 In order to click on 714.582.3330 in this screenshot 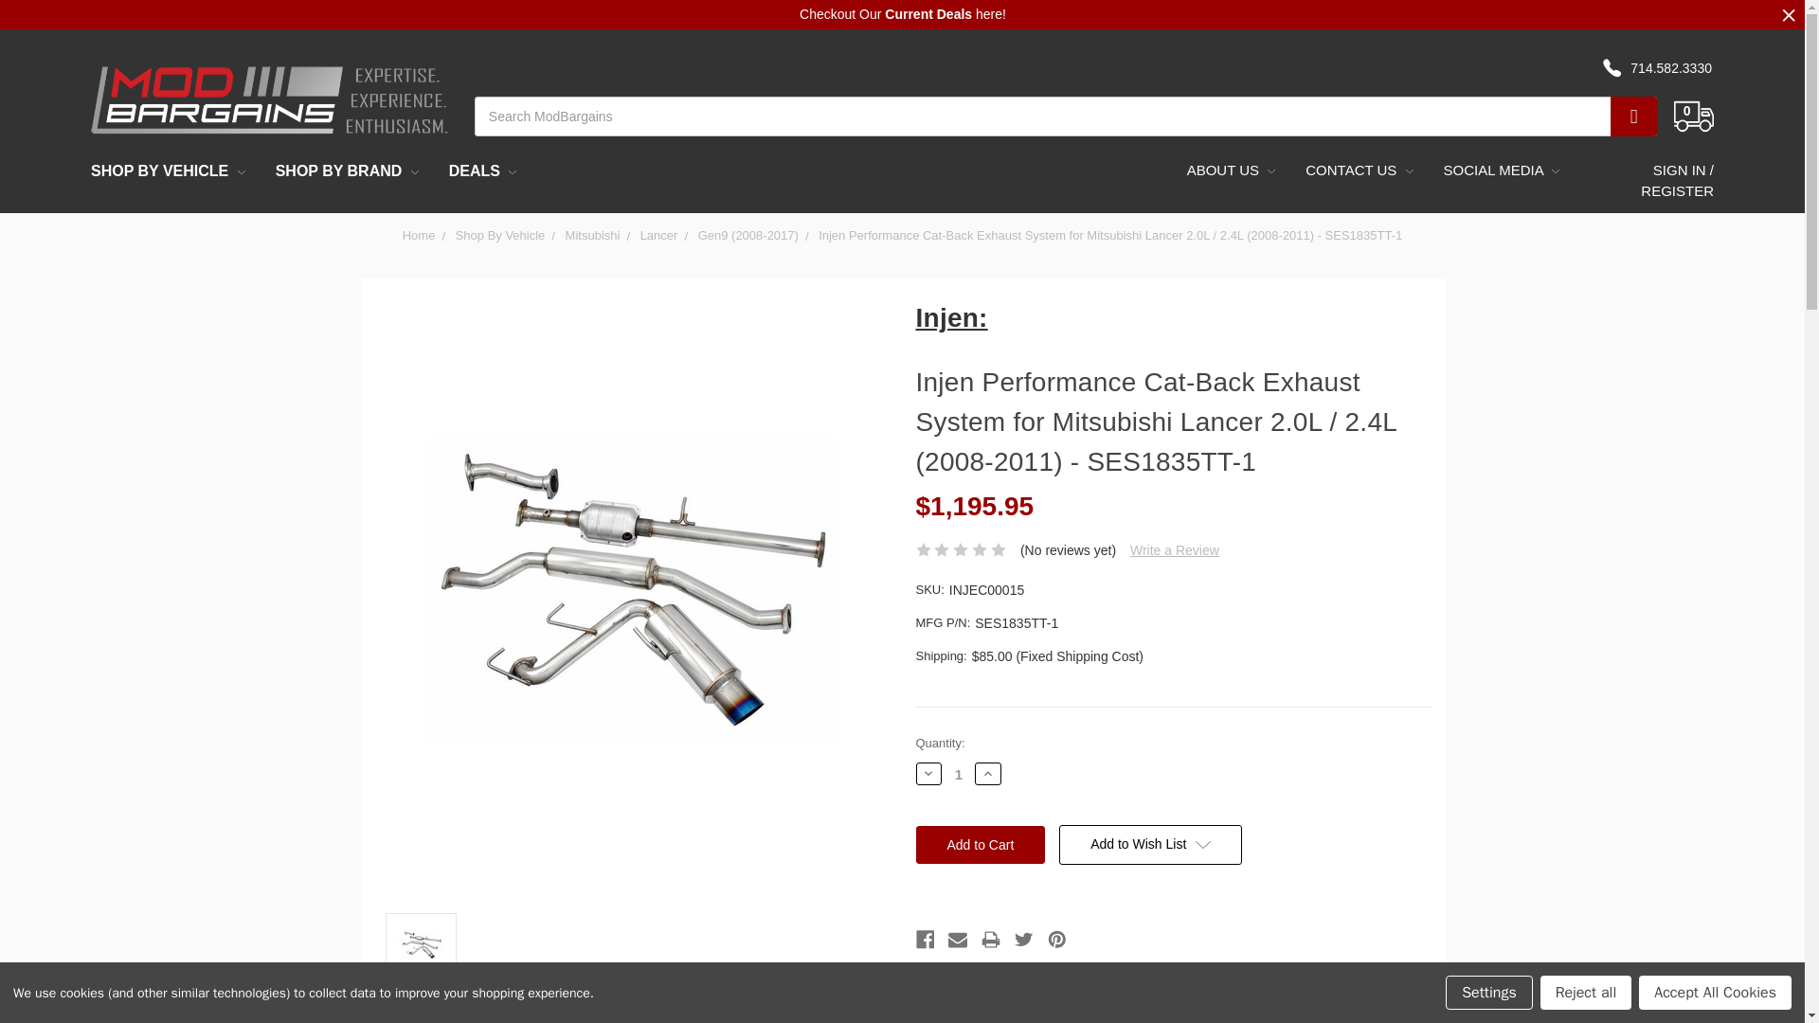, I will do `click(1668, 68)`.